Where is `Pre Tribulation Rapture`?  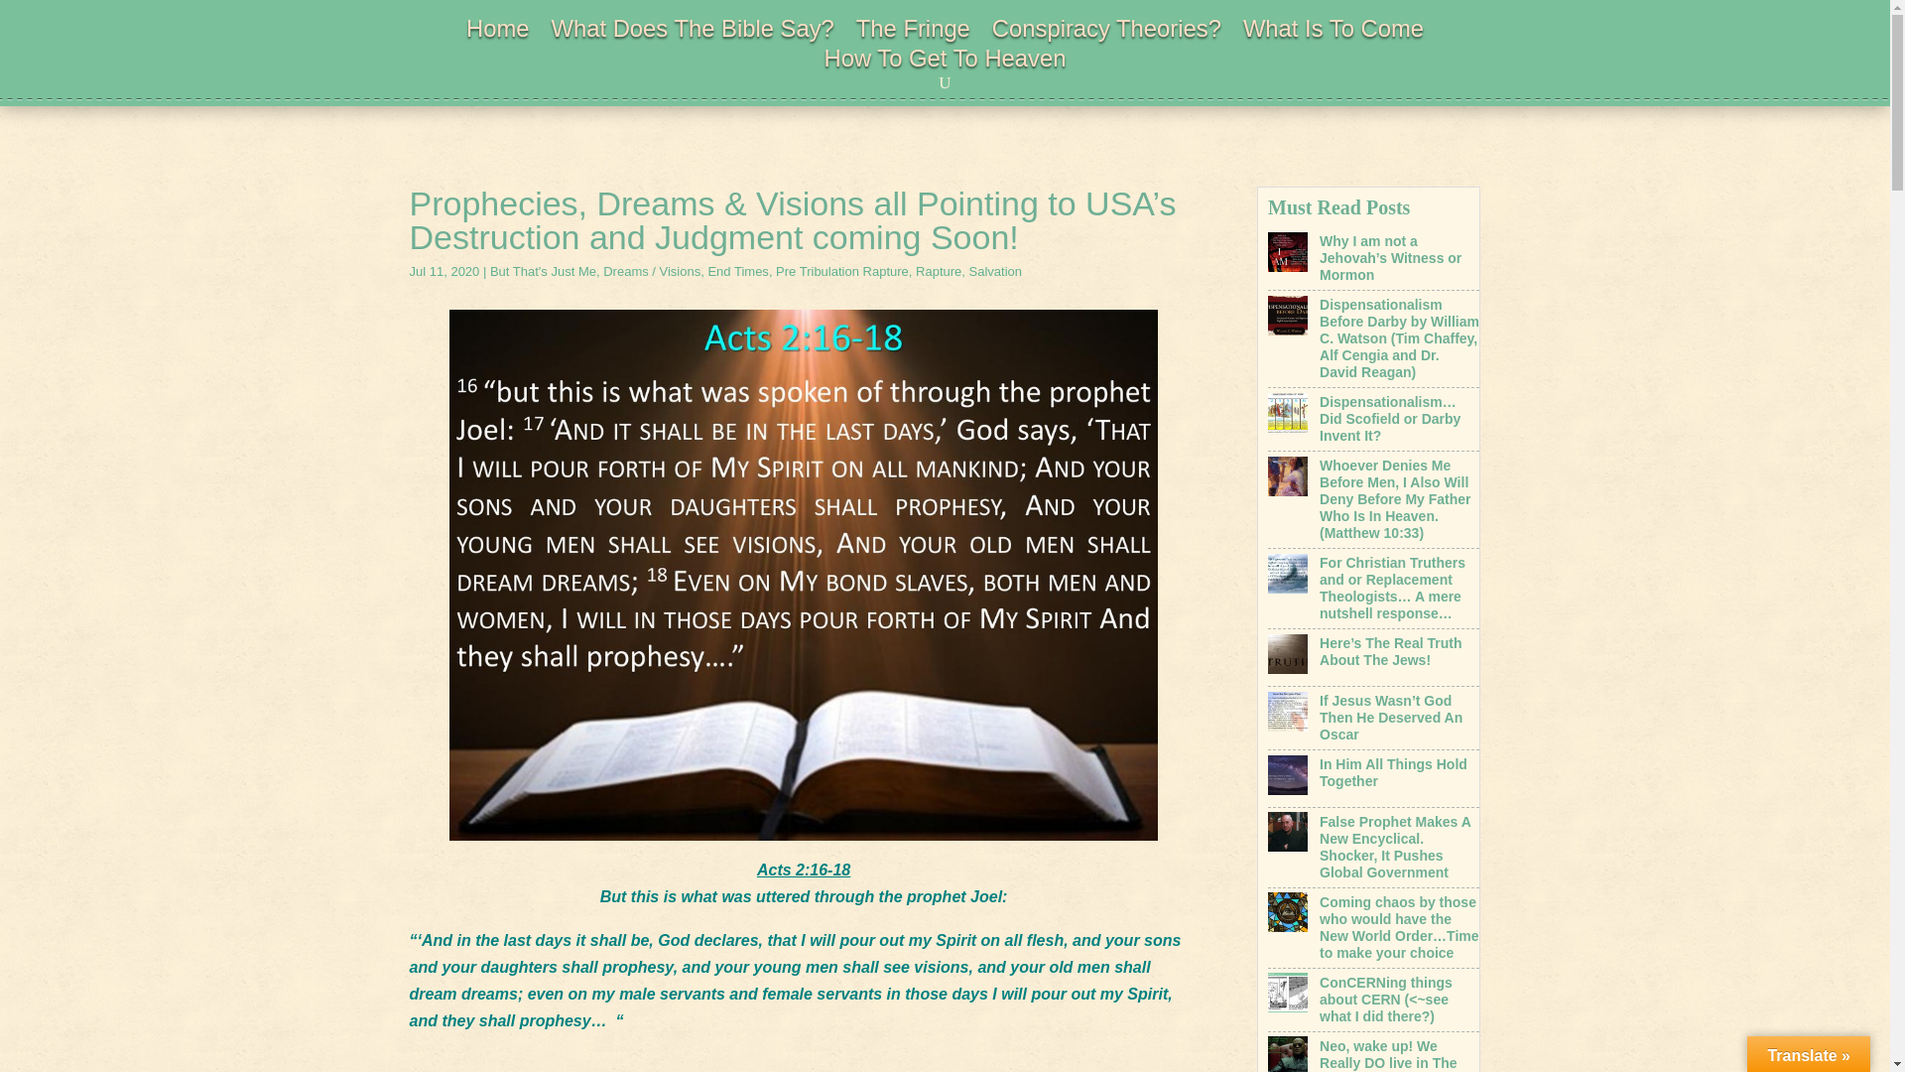
Pre Tribulation Rapture is located at coordinates (841, 270).